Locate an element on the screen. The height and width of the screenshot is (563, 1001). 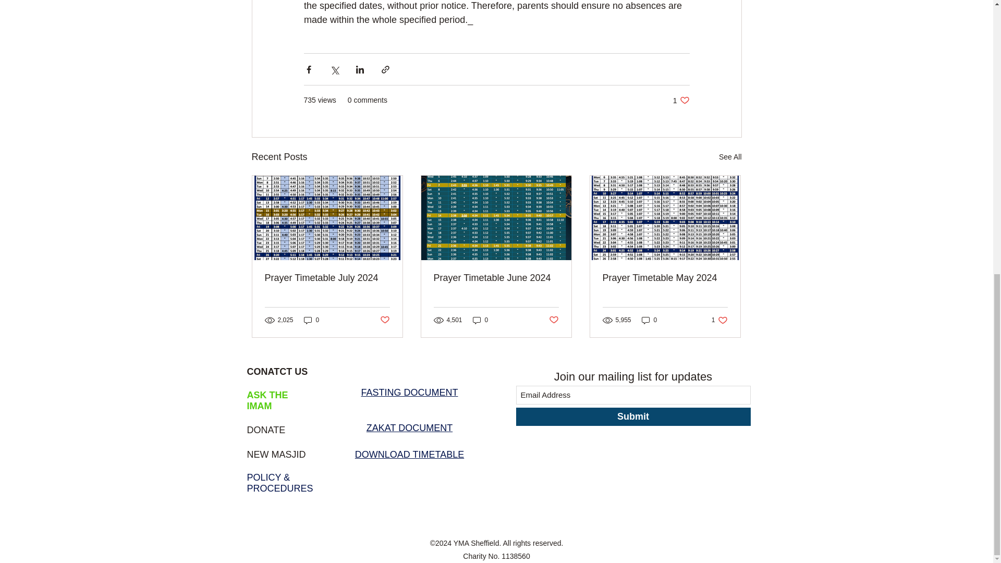
Prayer Timetable June 2024 is located at coordinates (633, 416).